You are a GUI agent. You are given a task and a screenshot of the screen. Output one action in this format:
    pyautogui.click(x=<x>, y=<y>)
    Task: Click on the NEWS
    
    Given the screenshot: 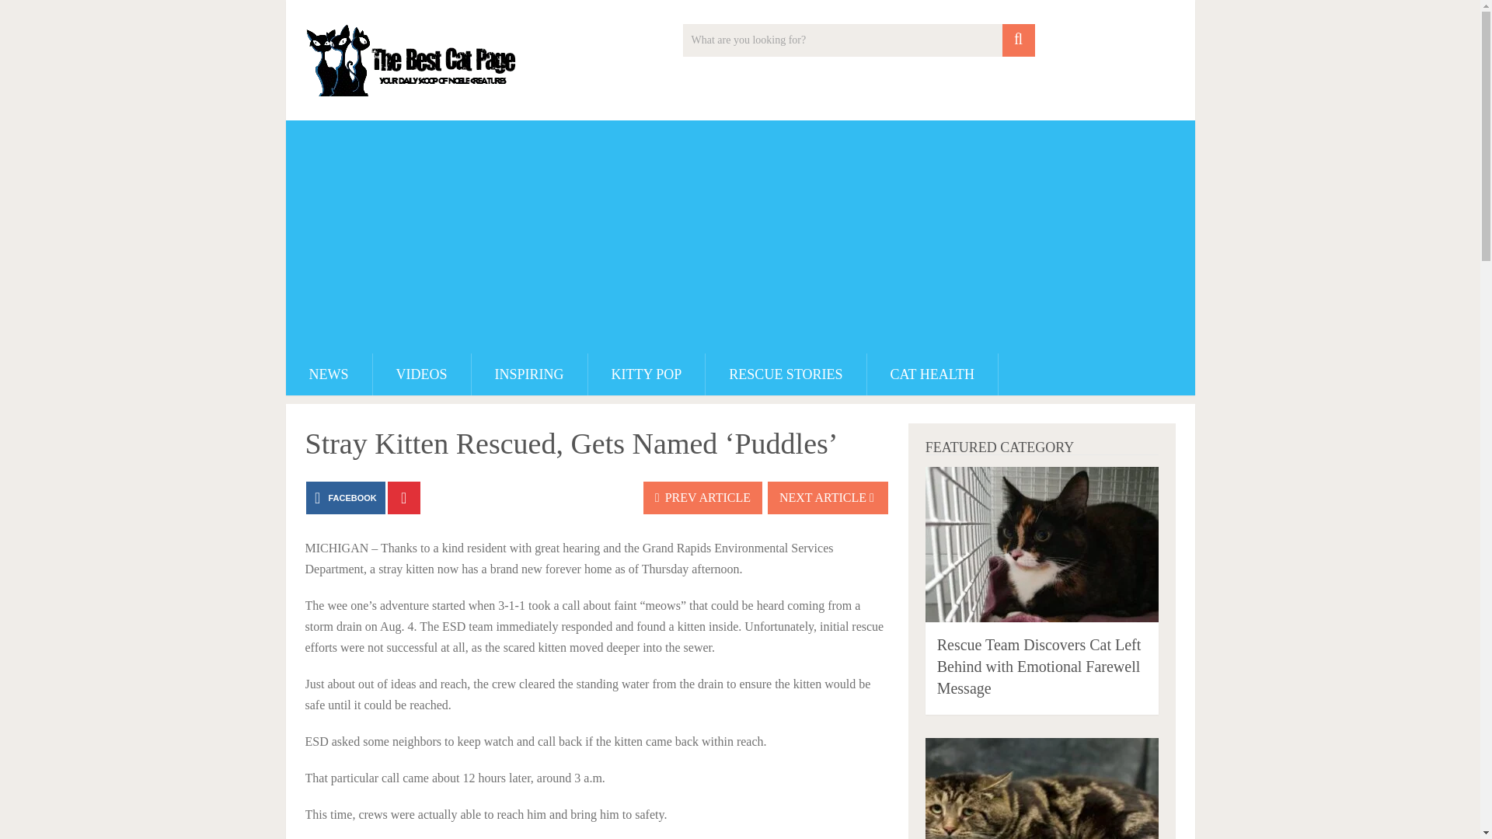 What is the action you would take?
    pyautogui.click(x=329, y=374)
    